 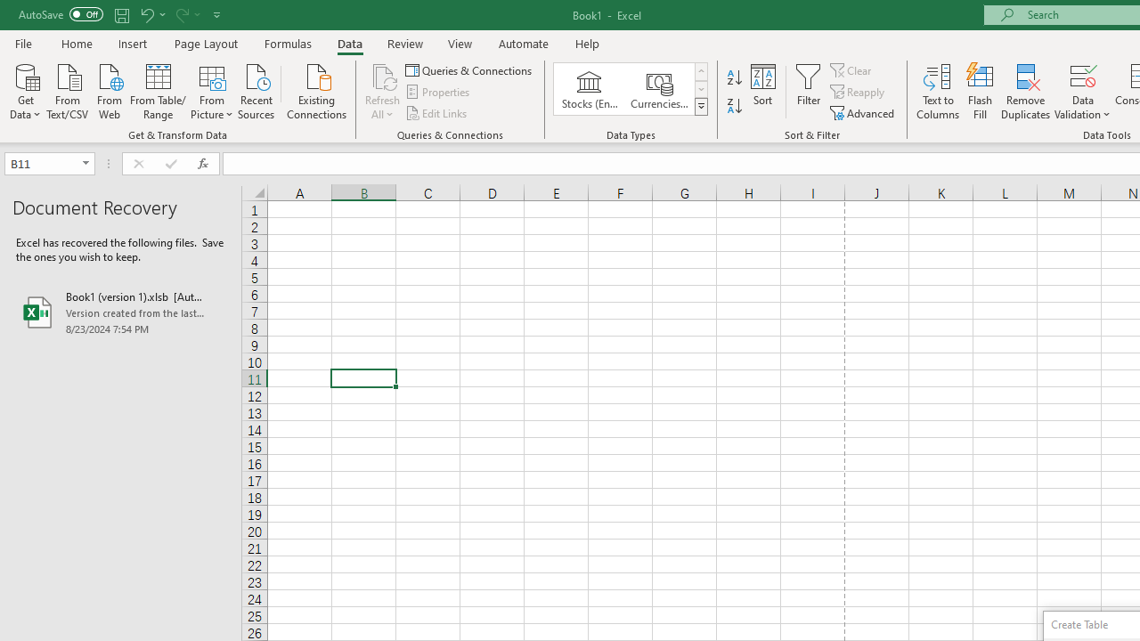 What do you see at coordinates (383, 91) in the screenshot?
I see `Refresh All` at bounding box center [383, 91].